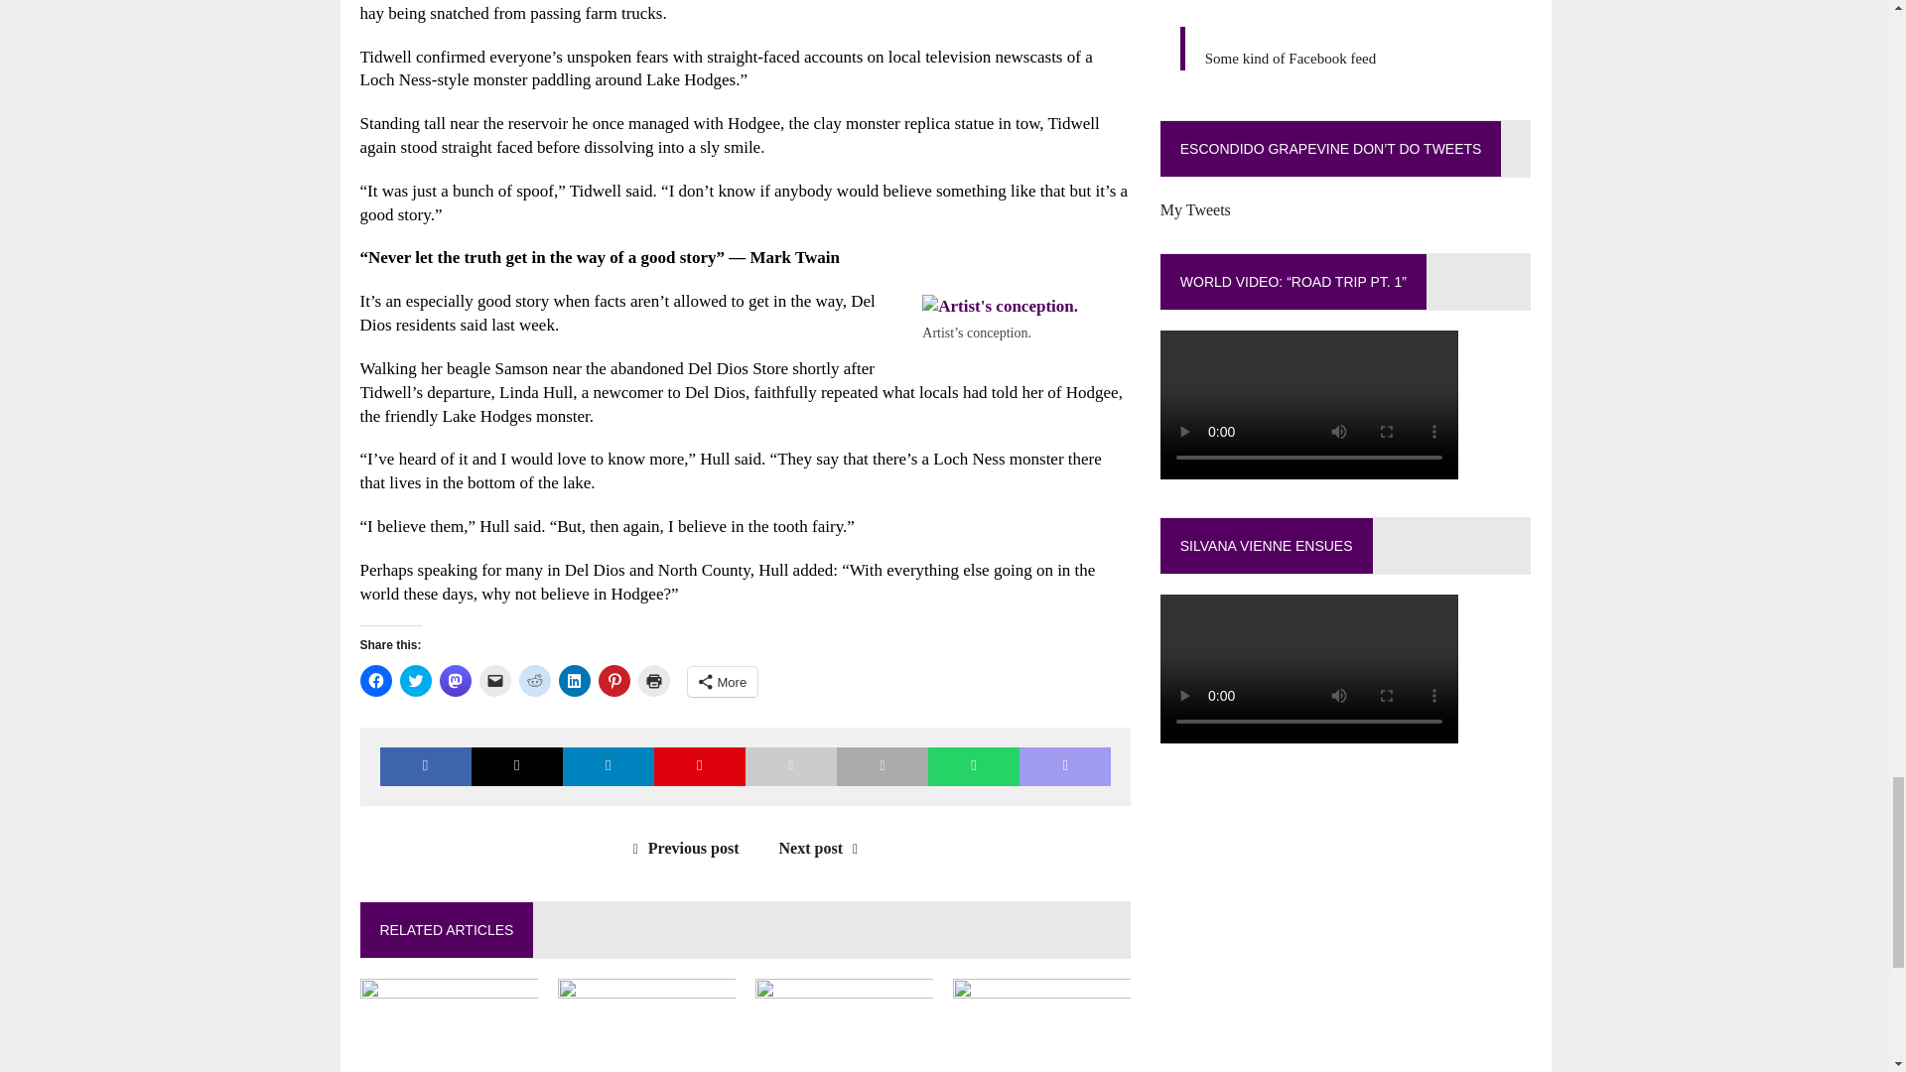  Describe the element at coordinates (494, 681) in the screenshot. I see `Click to email a link to a friend` at that location.